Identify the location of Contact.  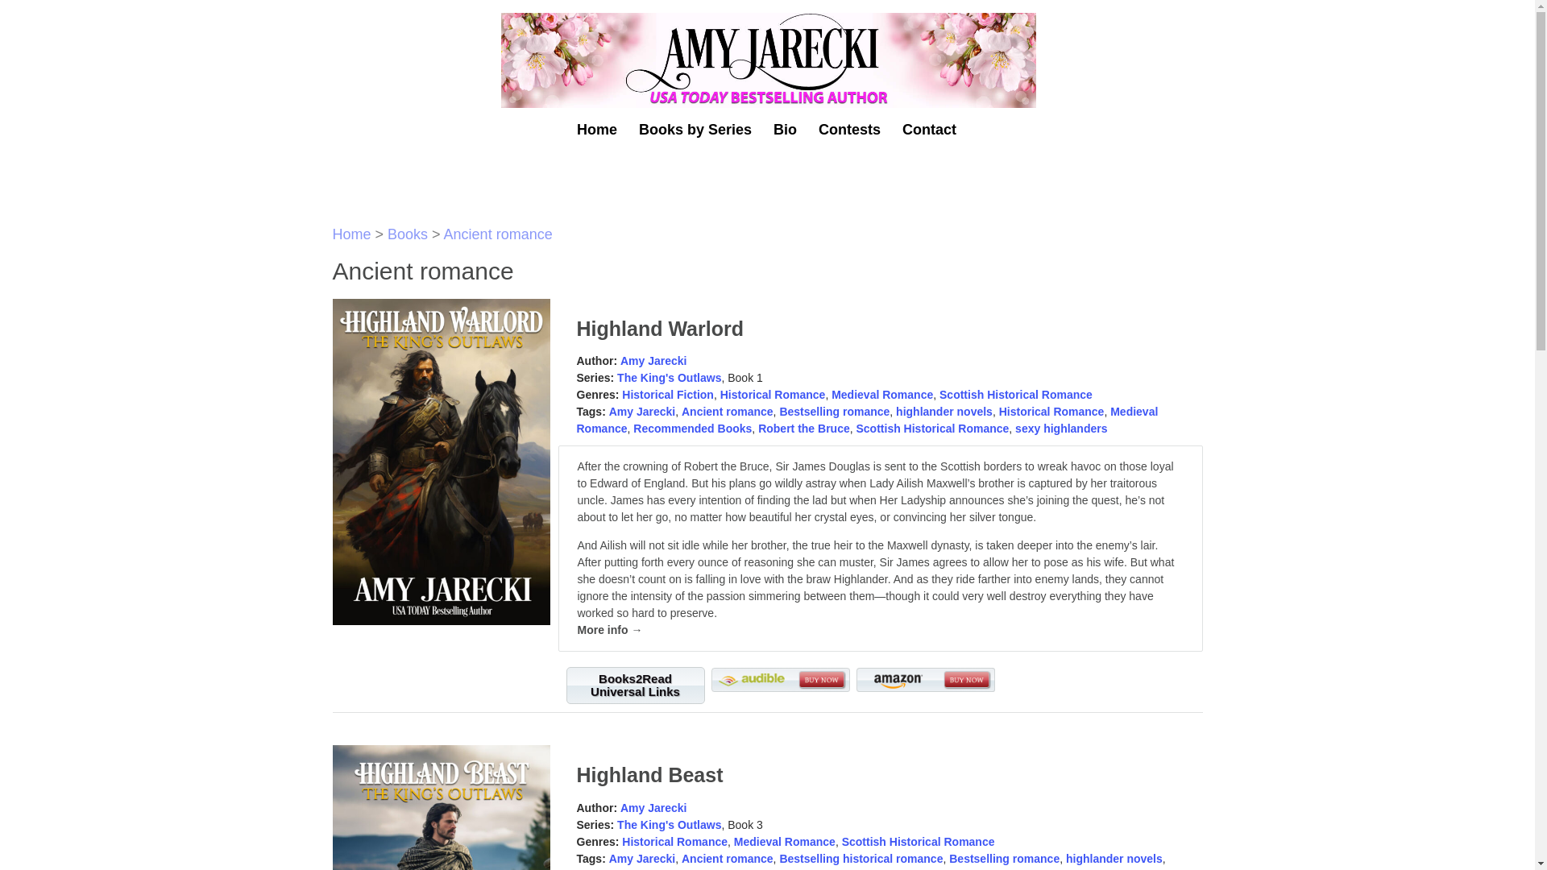
(928, 140).